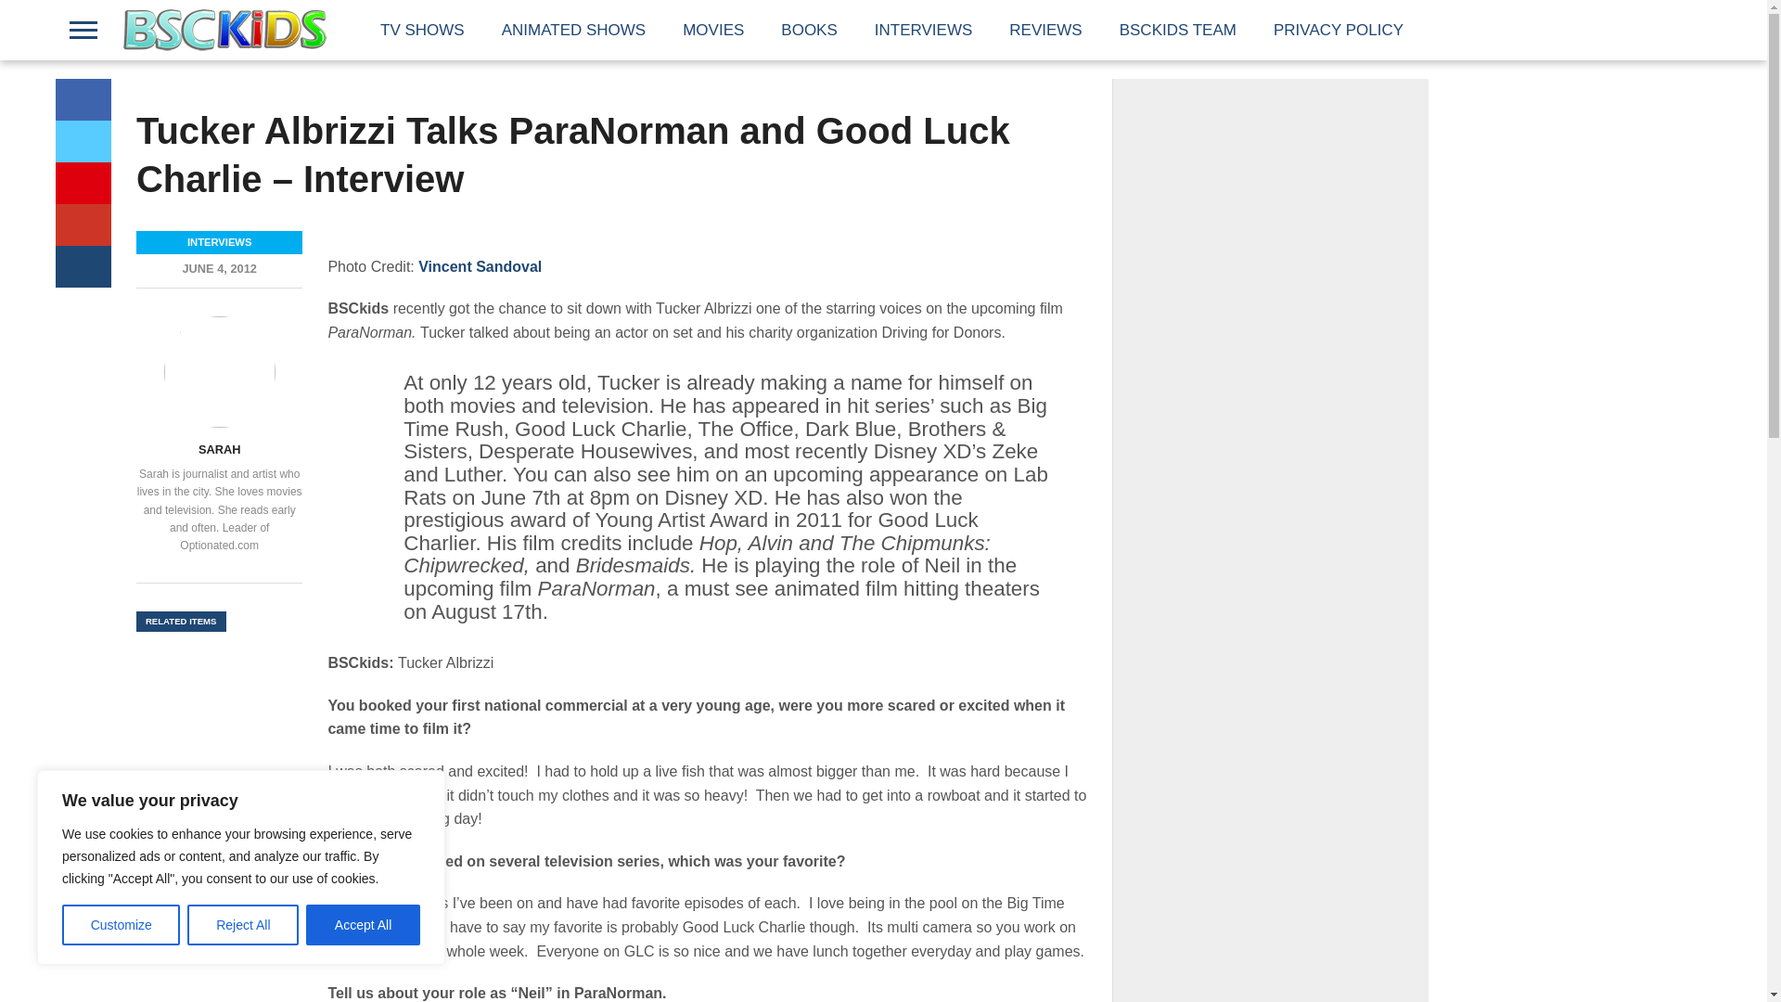 The height and width of the screenshot is (1002, 1781). Describe the element at coordinates (83, 99) in the screenshot. I see `Share on Facebook` at that location.